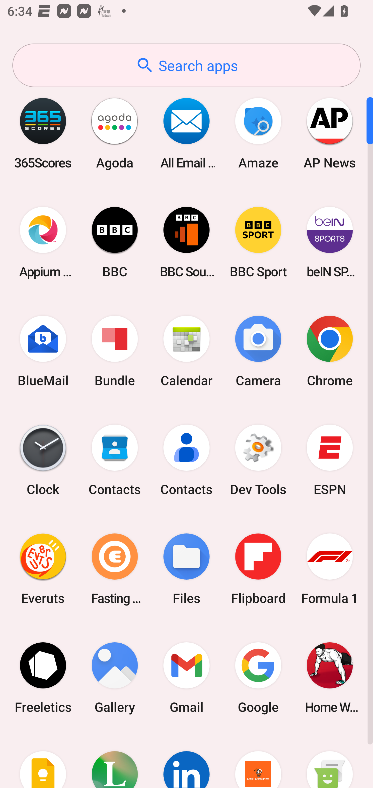 The height and width of the screenshot is (788, 373). What do you see at coordinates (43, 678) in the screenshot?
I see `Freeletics` at bounding box center [43, 678].